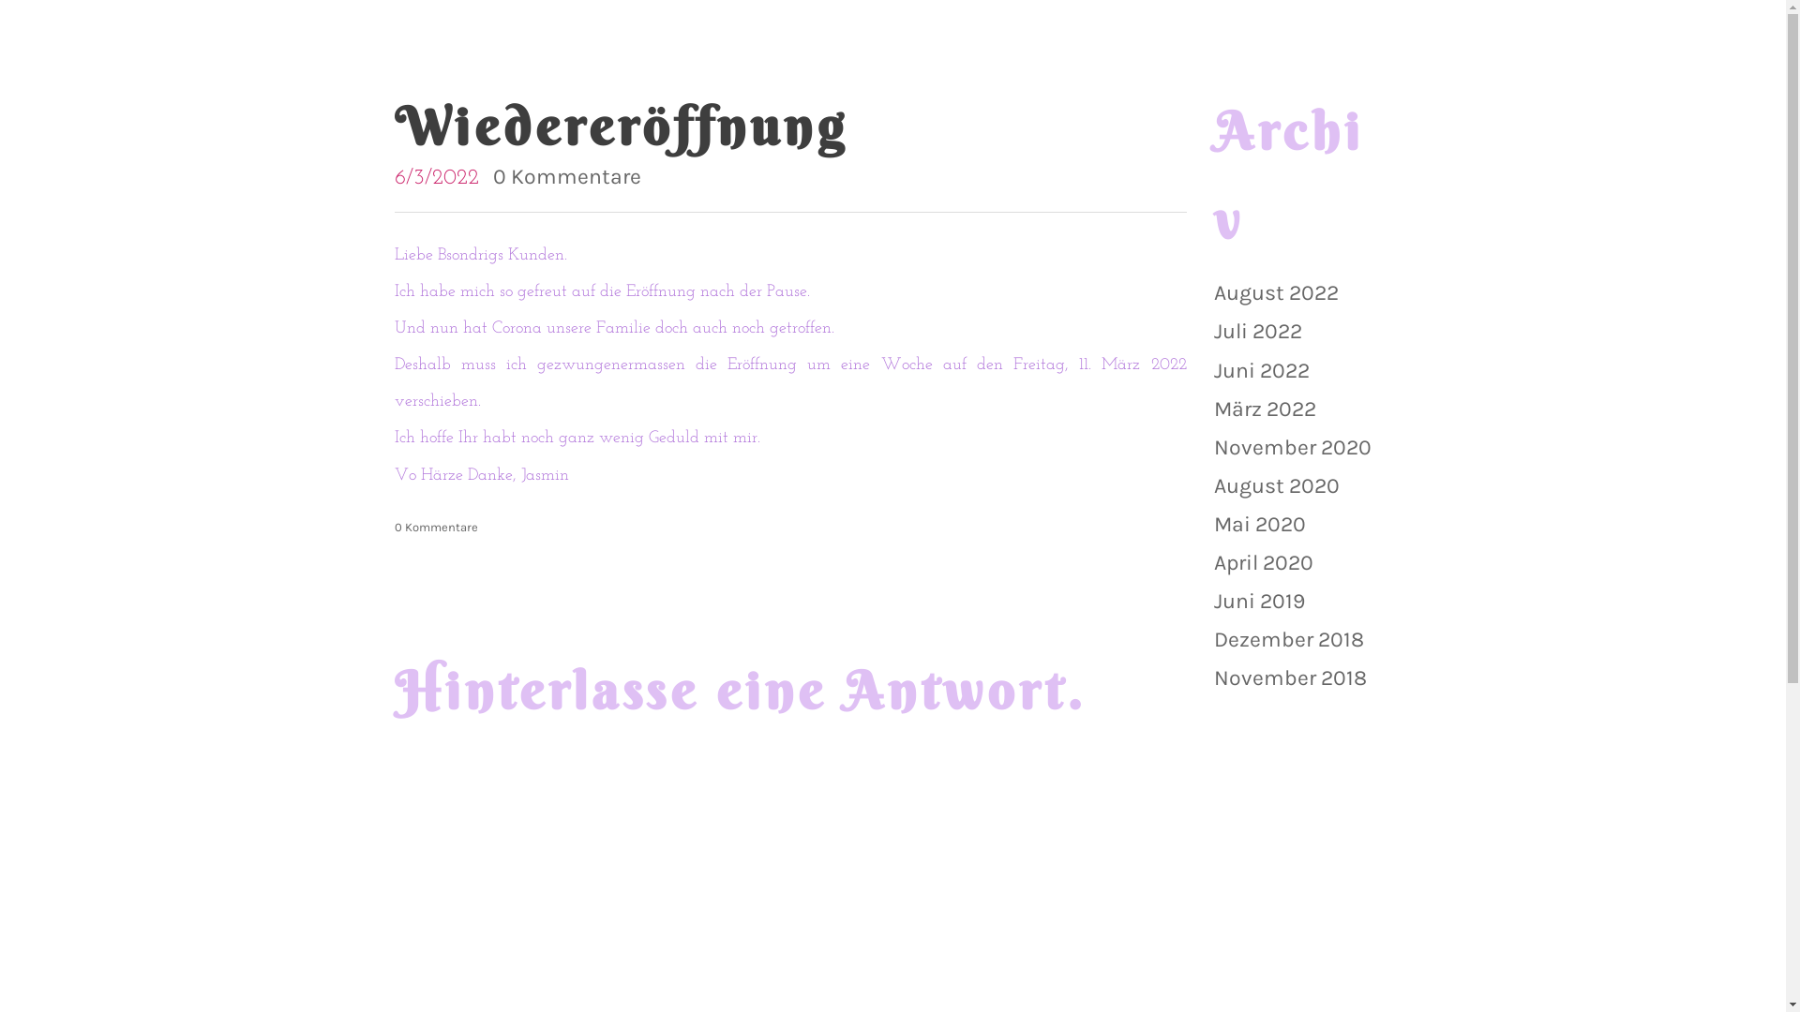  I want to click on August 2022, so click(1275, 292).